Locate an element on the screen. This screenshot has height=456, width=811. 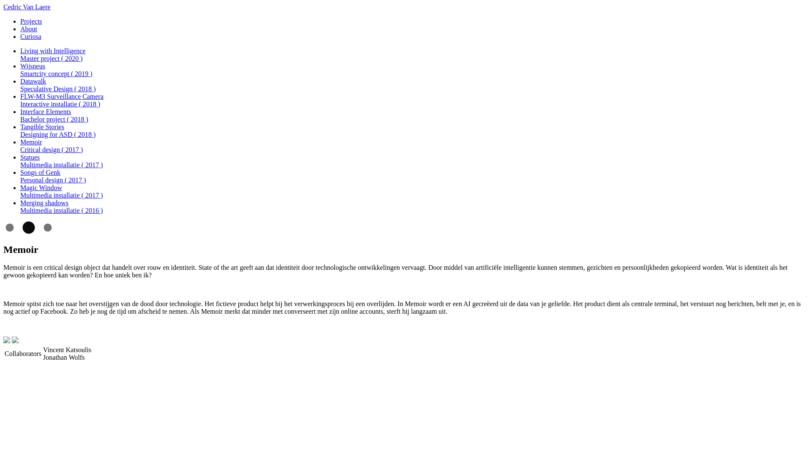
Songs of Genk is located at coordinates (41, 172).